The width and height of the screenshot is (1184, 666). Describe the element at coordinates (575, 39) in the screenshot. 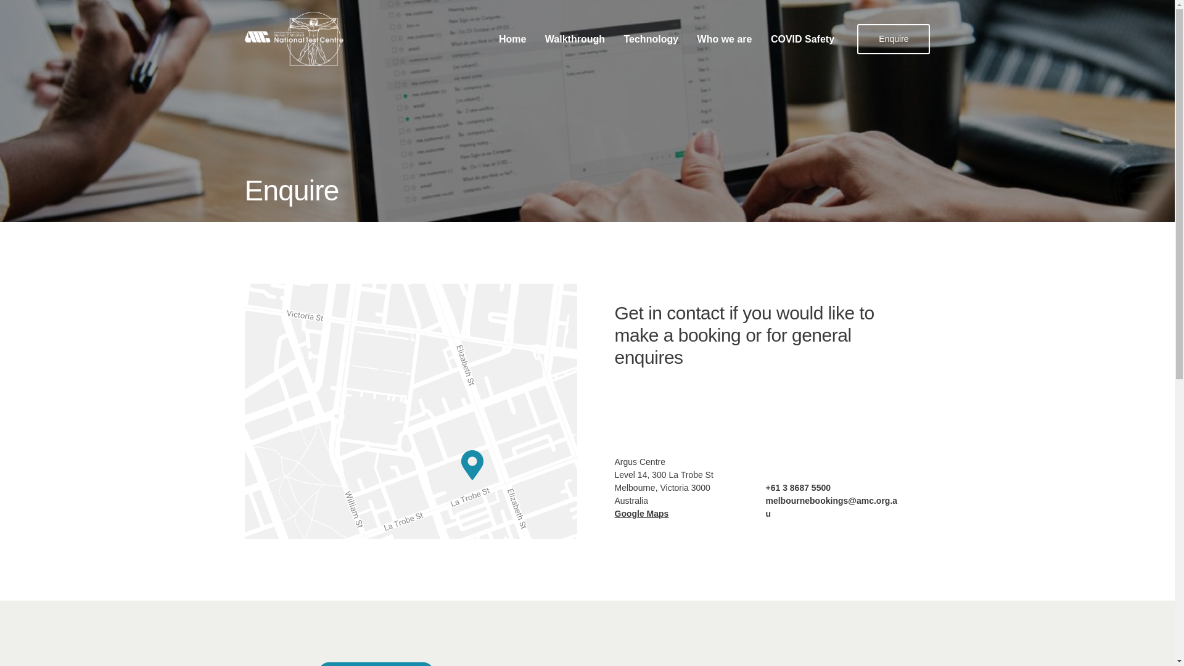

I see `Walkthrough` at that location.